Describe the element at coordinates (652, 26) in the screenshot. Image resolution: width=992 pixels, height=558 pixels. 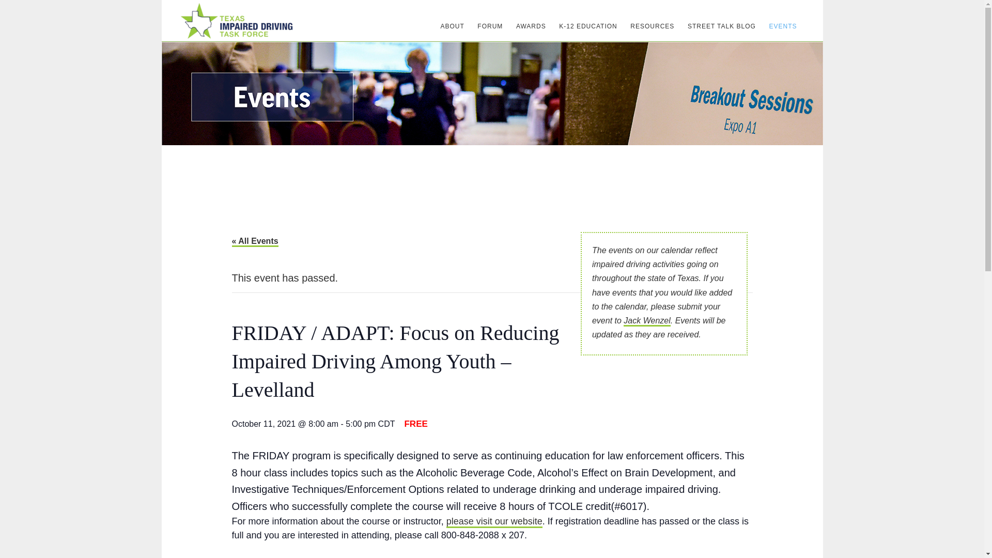
I see `RESOURCES` at that location.